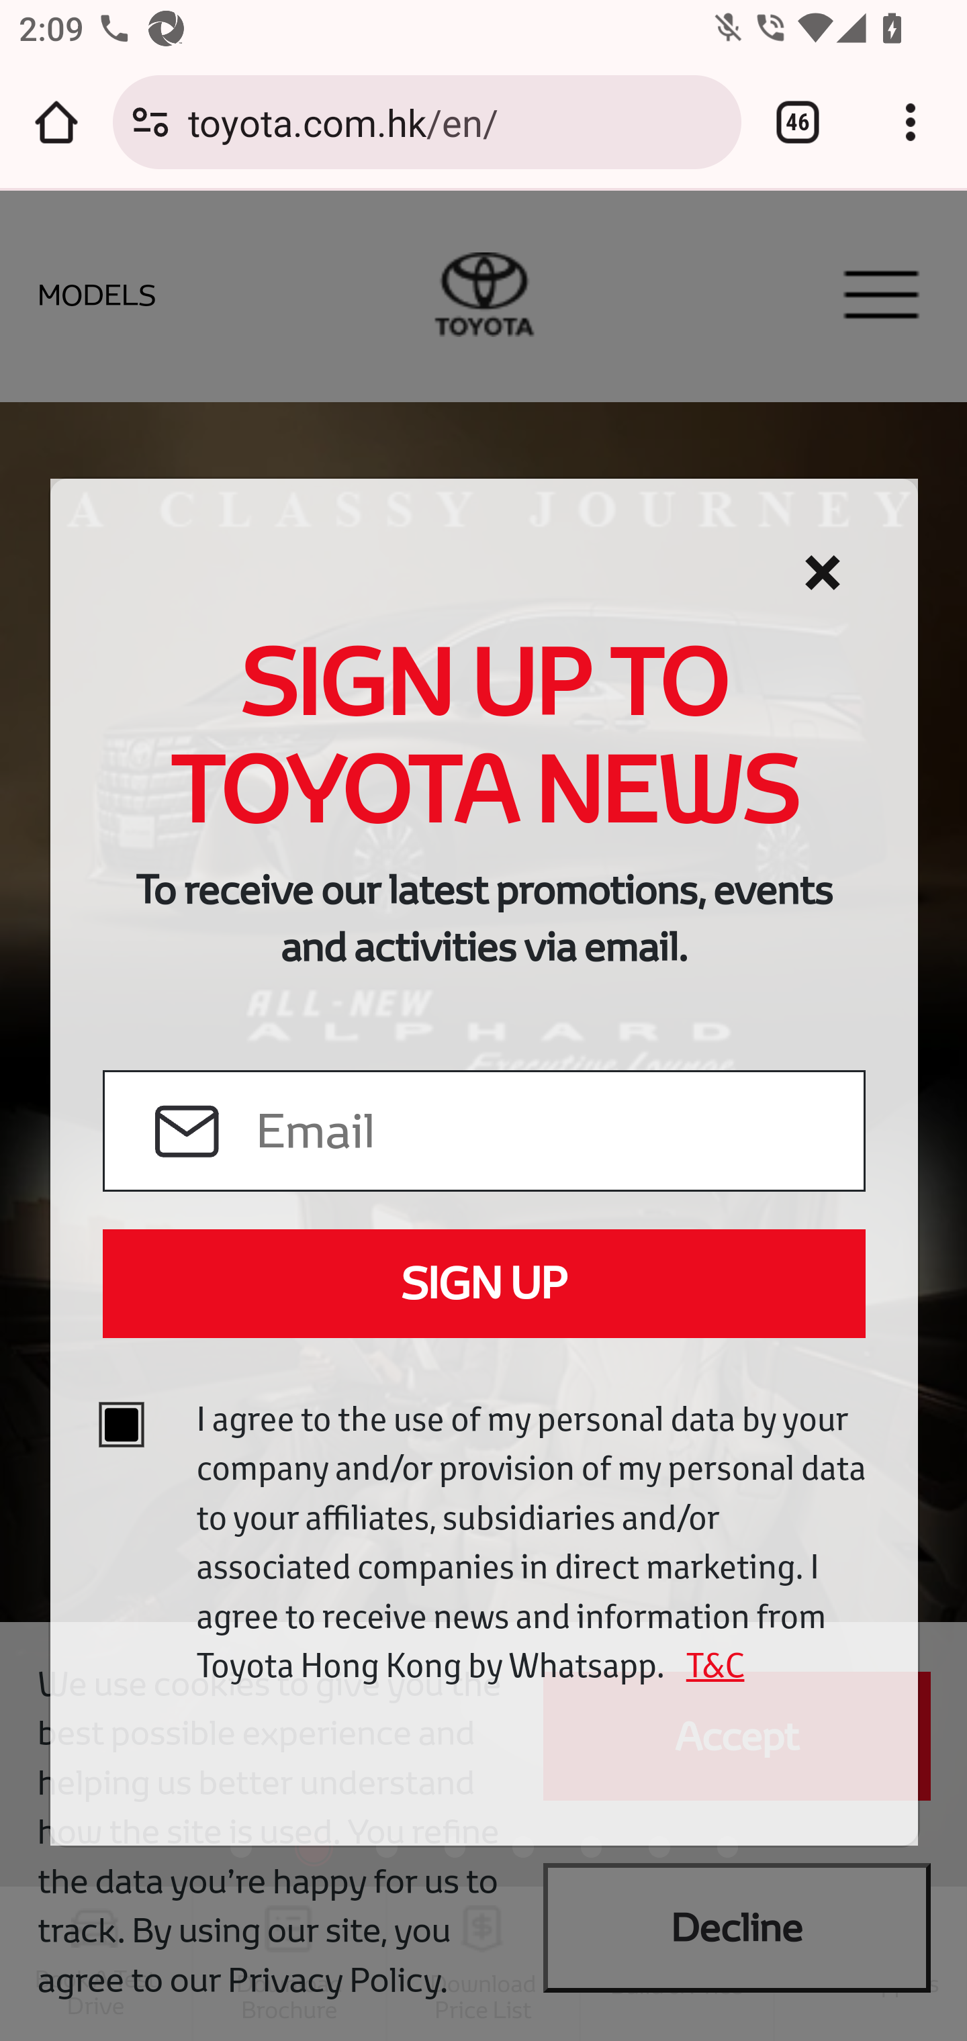 The width and height of the screenshot is (967, 2041). I want to click on Switch or close tabs, so click(798, 122).